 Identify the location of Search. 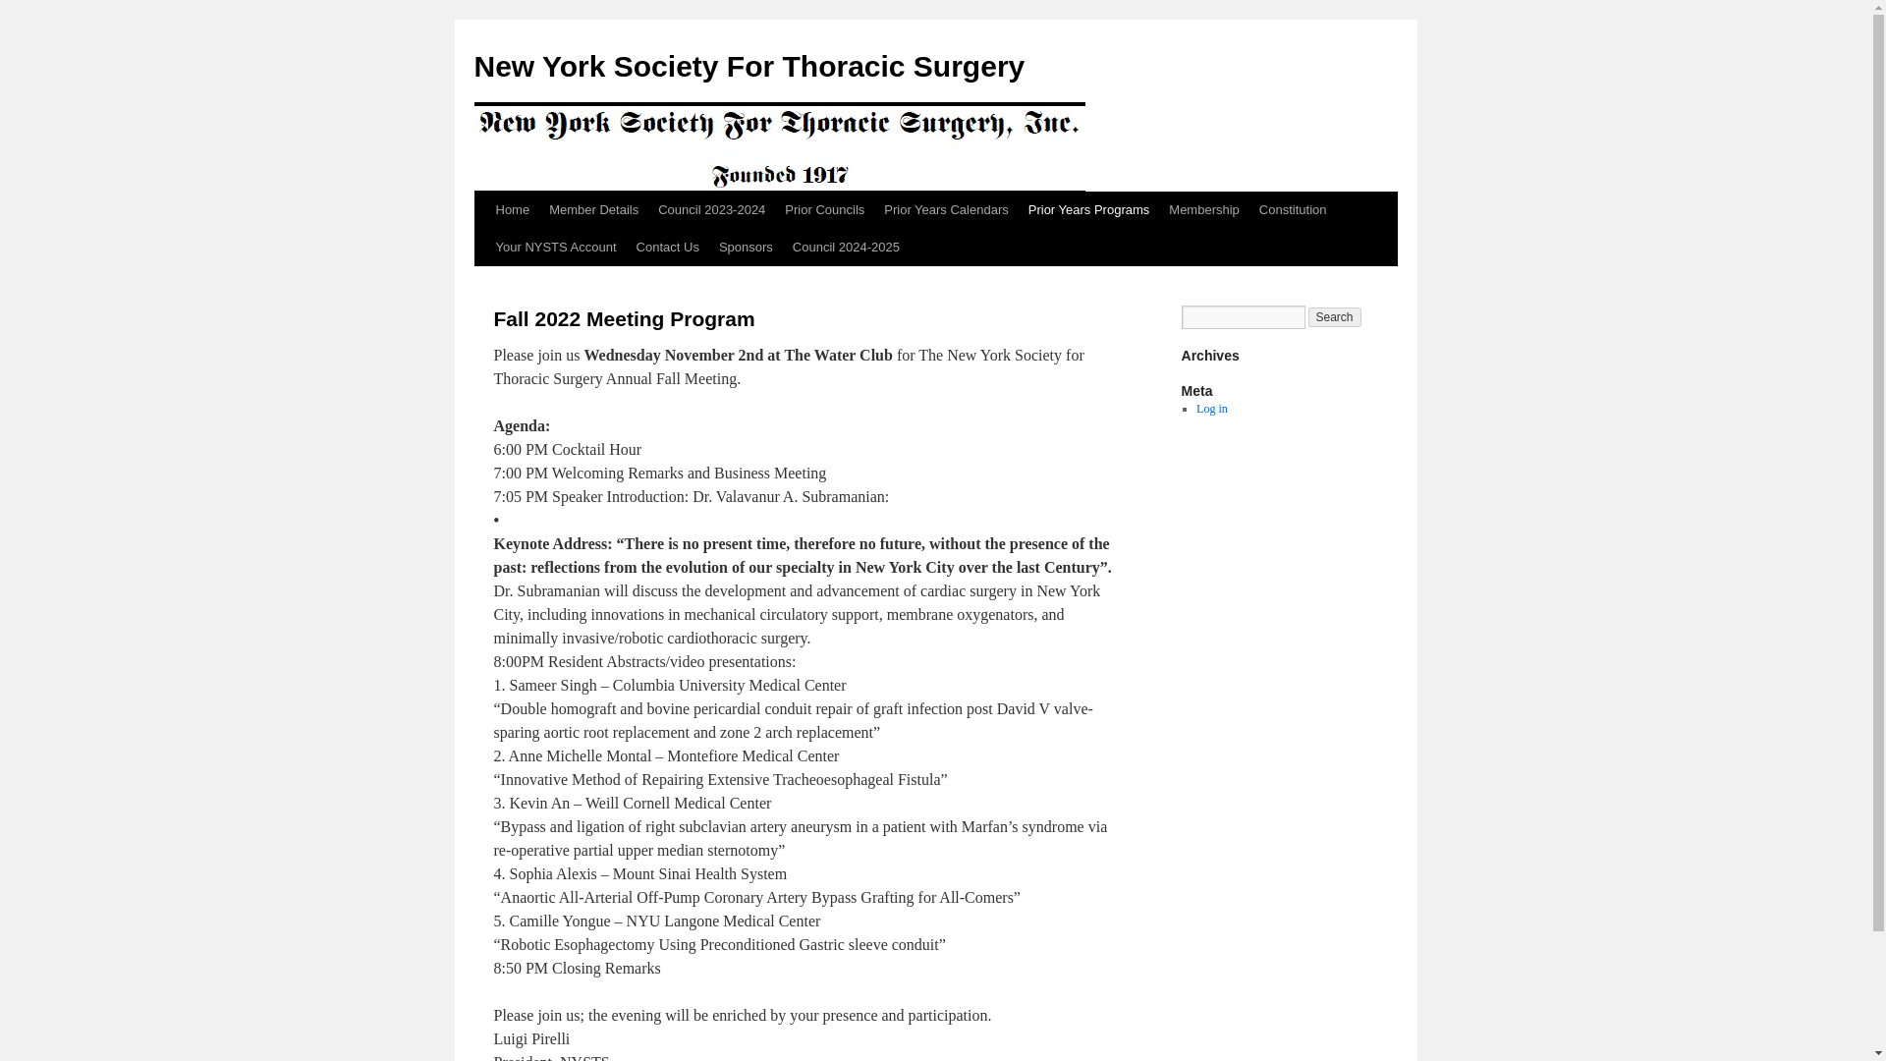
(1335, 316).